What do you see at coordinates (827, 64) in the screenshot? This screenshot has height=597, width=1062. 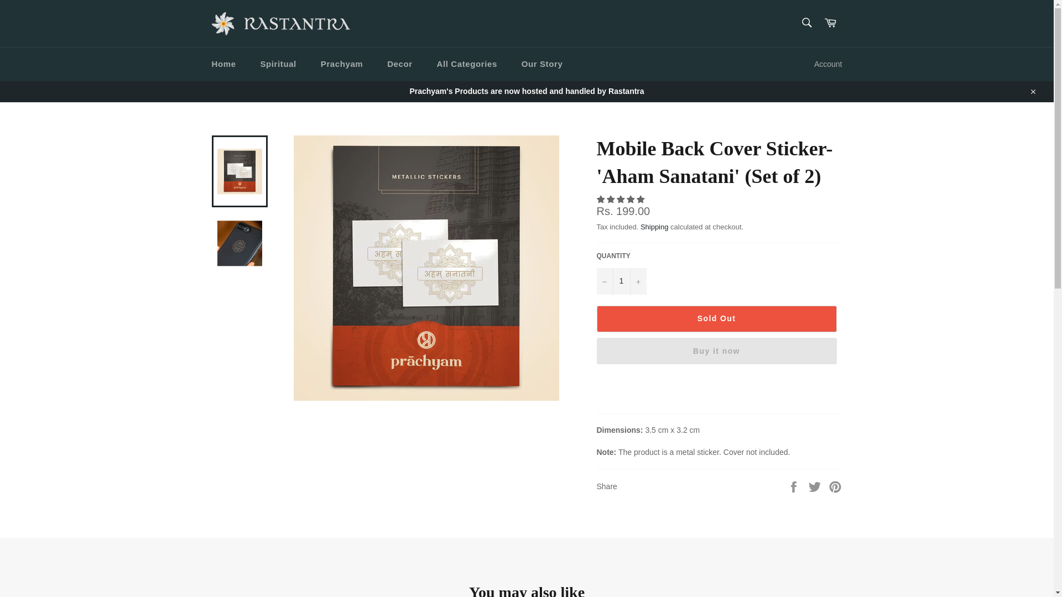 I see `Account` at bounding box center [827, 64].